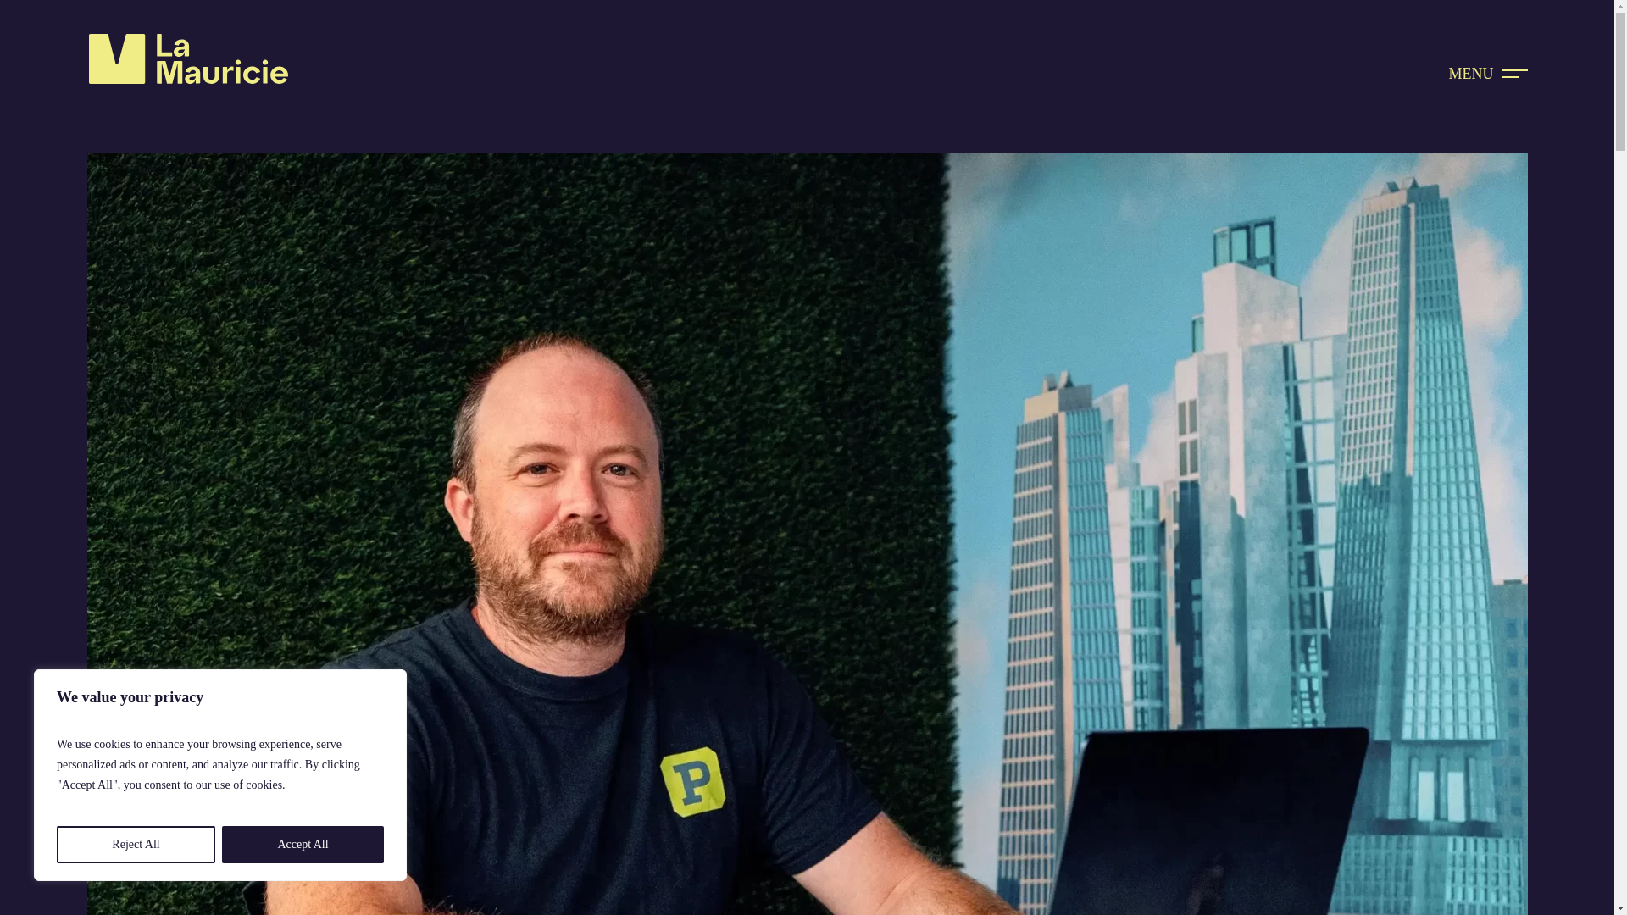 This screenshot has width=1627, height=915. What do you see at coordinates (136, 845) in the screenshot?
I see `Reject All` at bounding box center [136, 845].